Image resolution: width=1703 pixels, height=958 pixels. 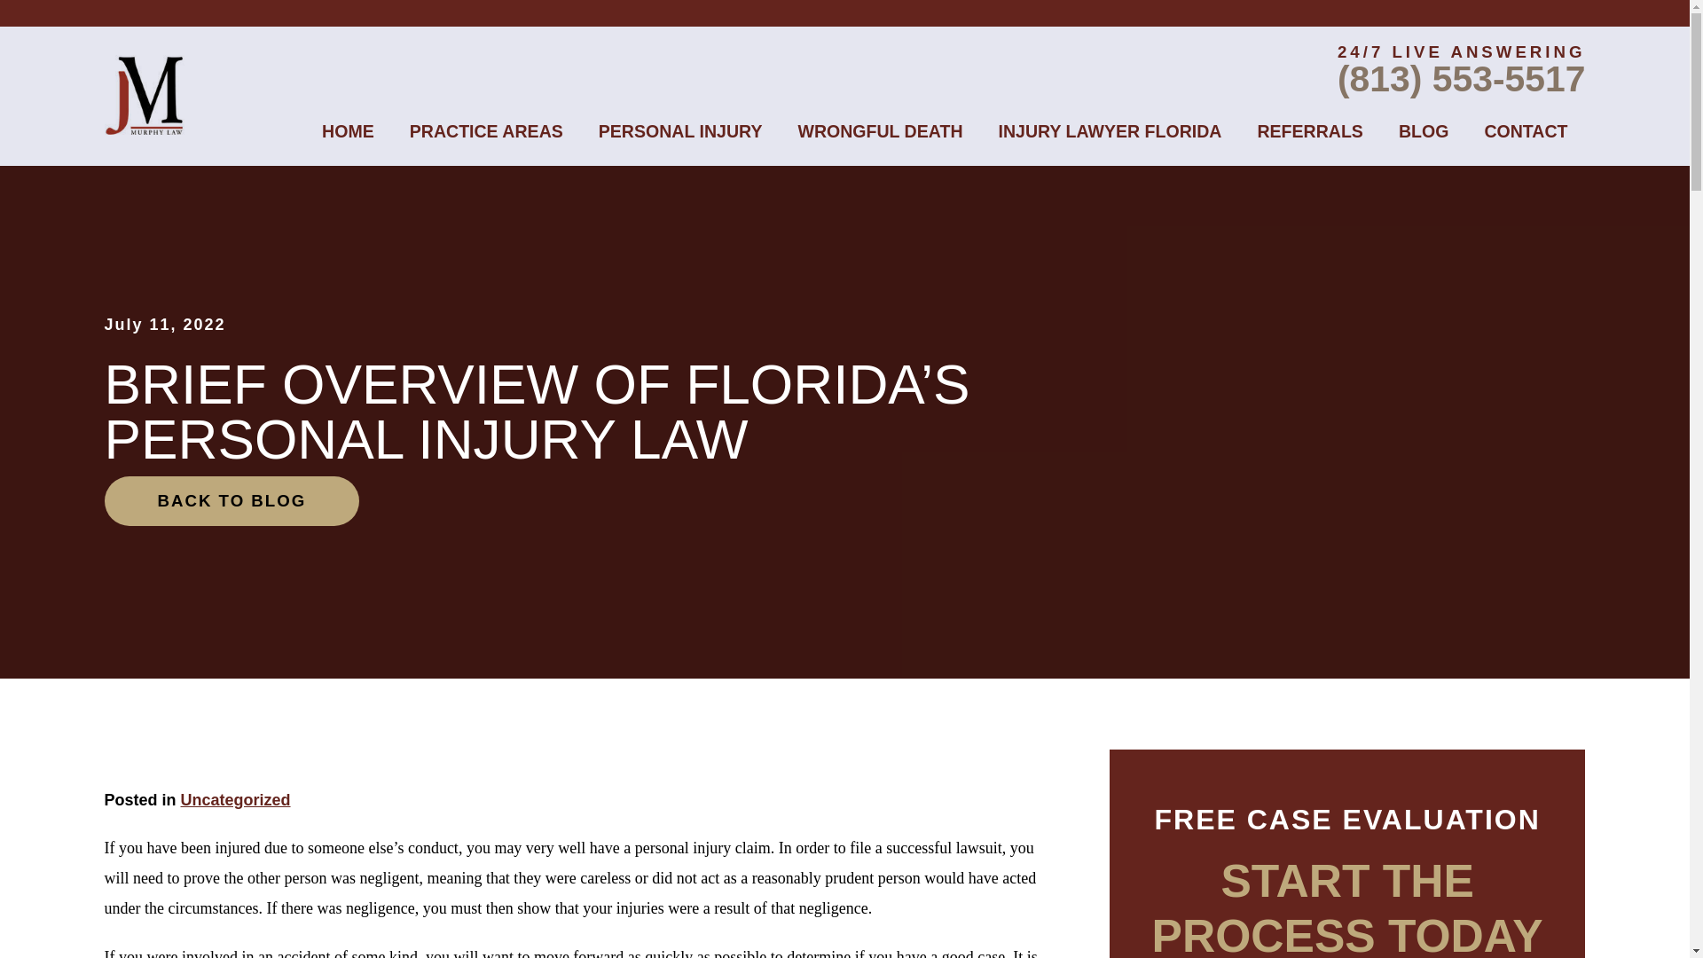 What do you see at coordinates (1110, 131) in the screenshot?
I see `INJURY LAWYER FLORIDA` at bounding box center [1110, 131].